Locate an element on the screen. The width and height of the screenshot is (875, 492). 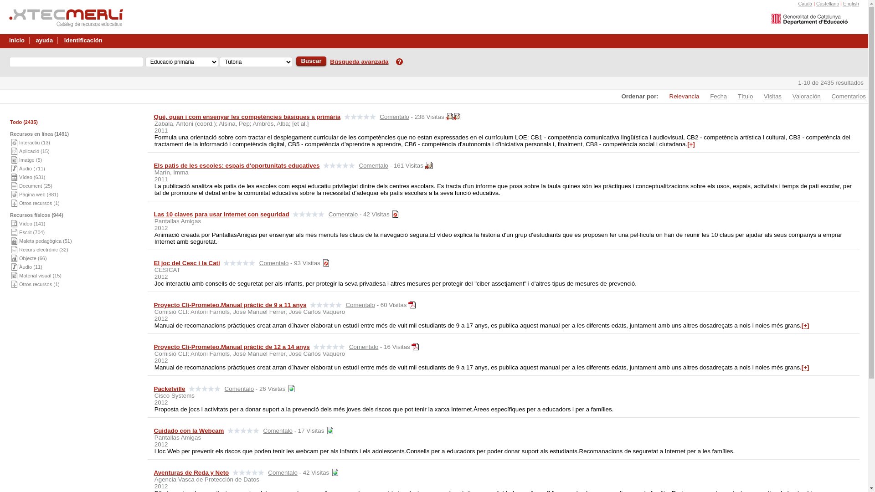
Comentalo is located at coordinates (374, 166).